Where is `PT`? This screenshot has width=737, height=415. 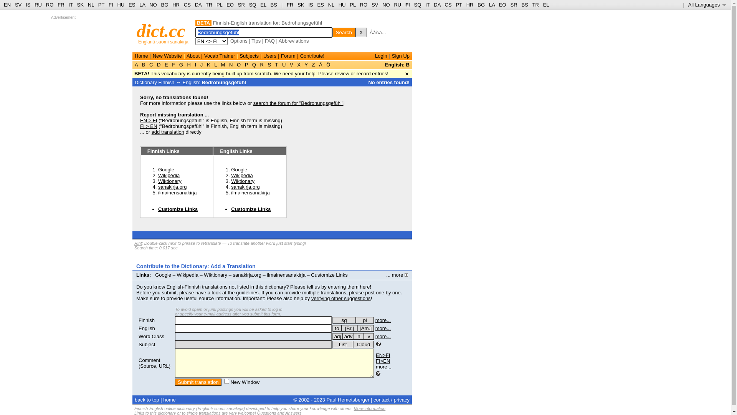
PT is located at coordinates (459, 5).